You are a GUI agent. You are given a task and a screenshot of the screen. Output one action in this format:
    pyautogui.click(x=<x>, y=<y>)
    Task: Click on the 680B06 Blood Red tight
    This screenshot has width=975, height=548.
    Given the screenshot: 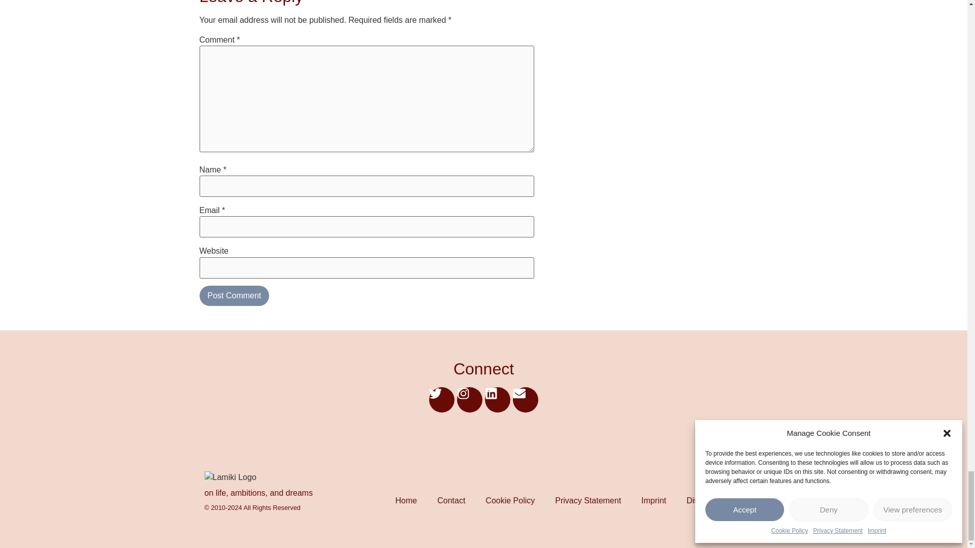 What is the action you would take?
    pyautogui.click(x=230, y=477)
    